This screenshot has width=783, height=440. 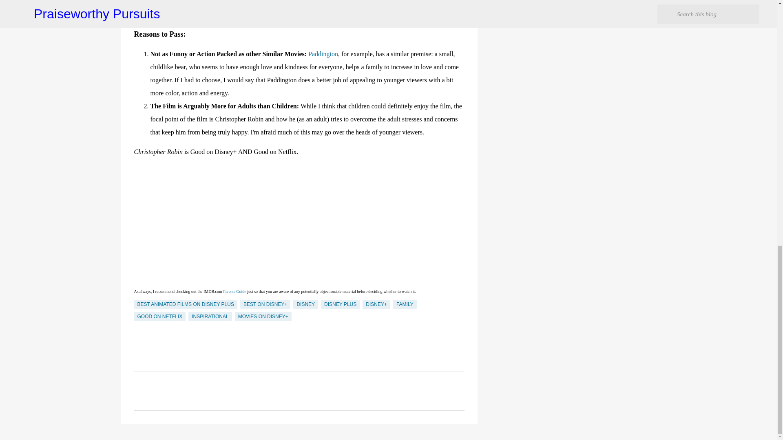 I want to click on GOOD ON NETFLIX, so click(x=160, y=316).